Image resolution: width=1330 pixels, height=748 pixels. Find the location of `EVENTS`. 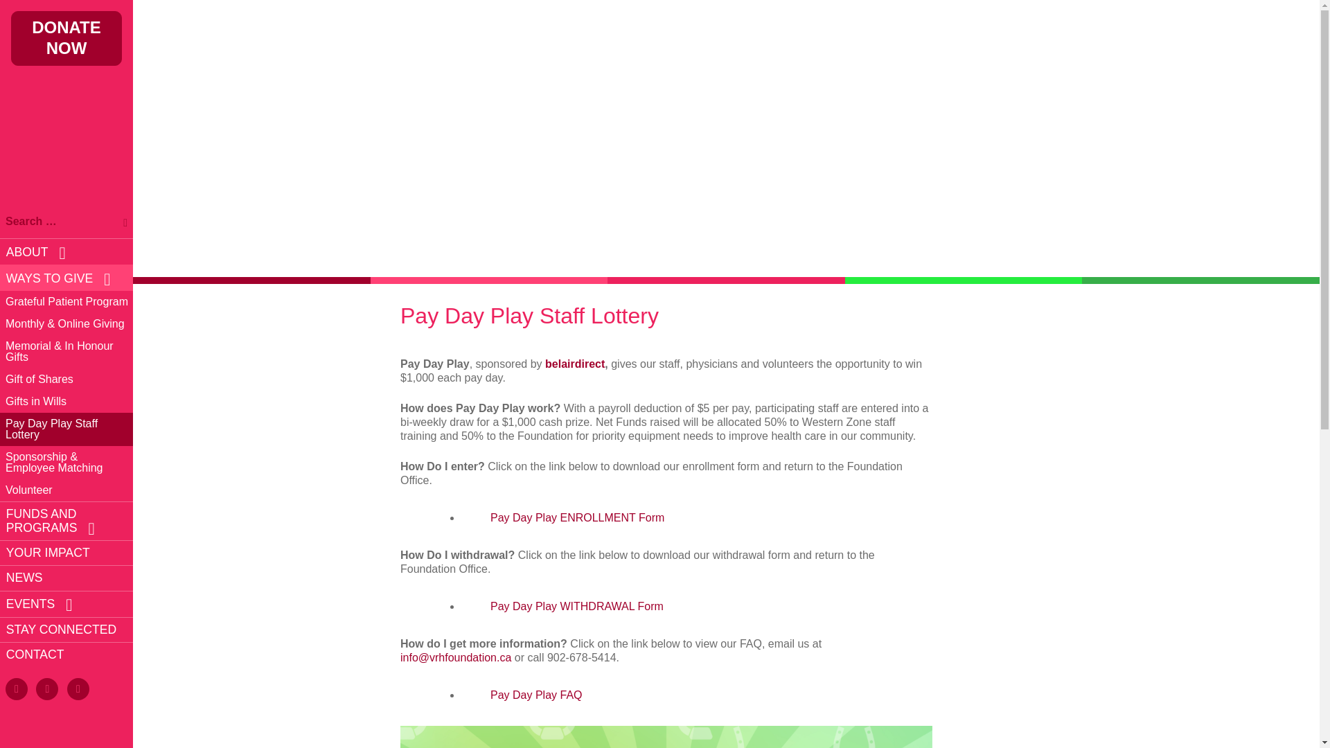

EVENTS is located at coordinates (69, 604).